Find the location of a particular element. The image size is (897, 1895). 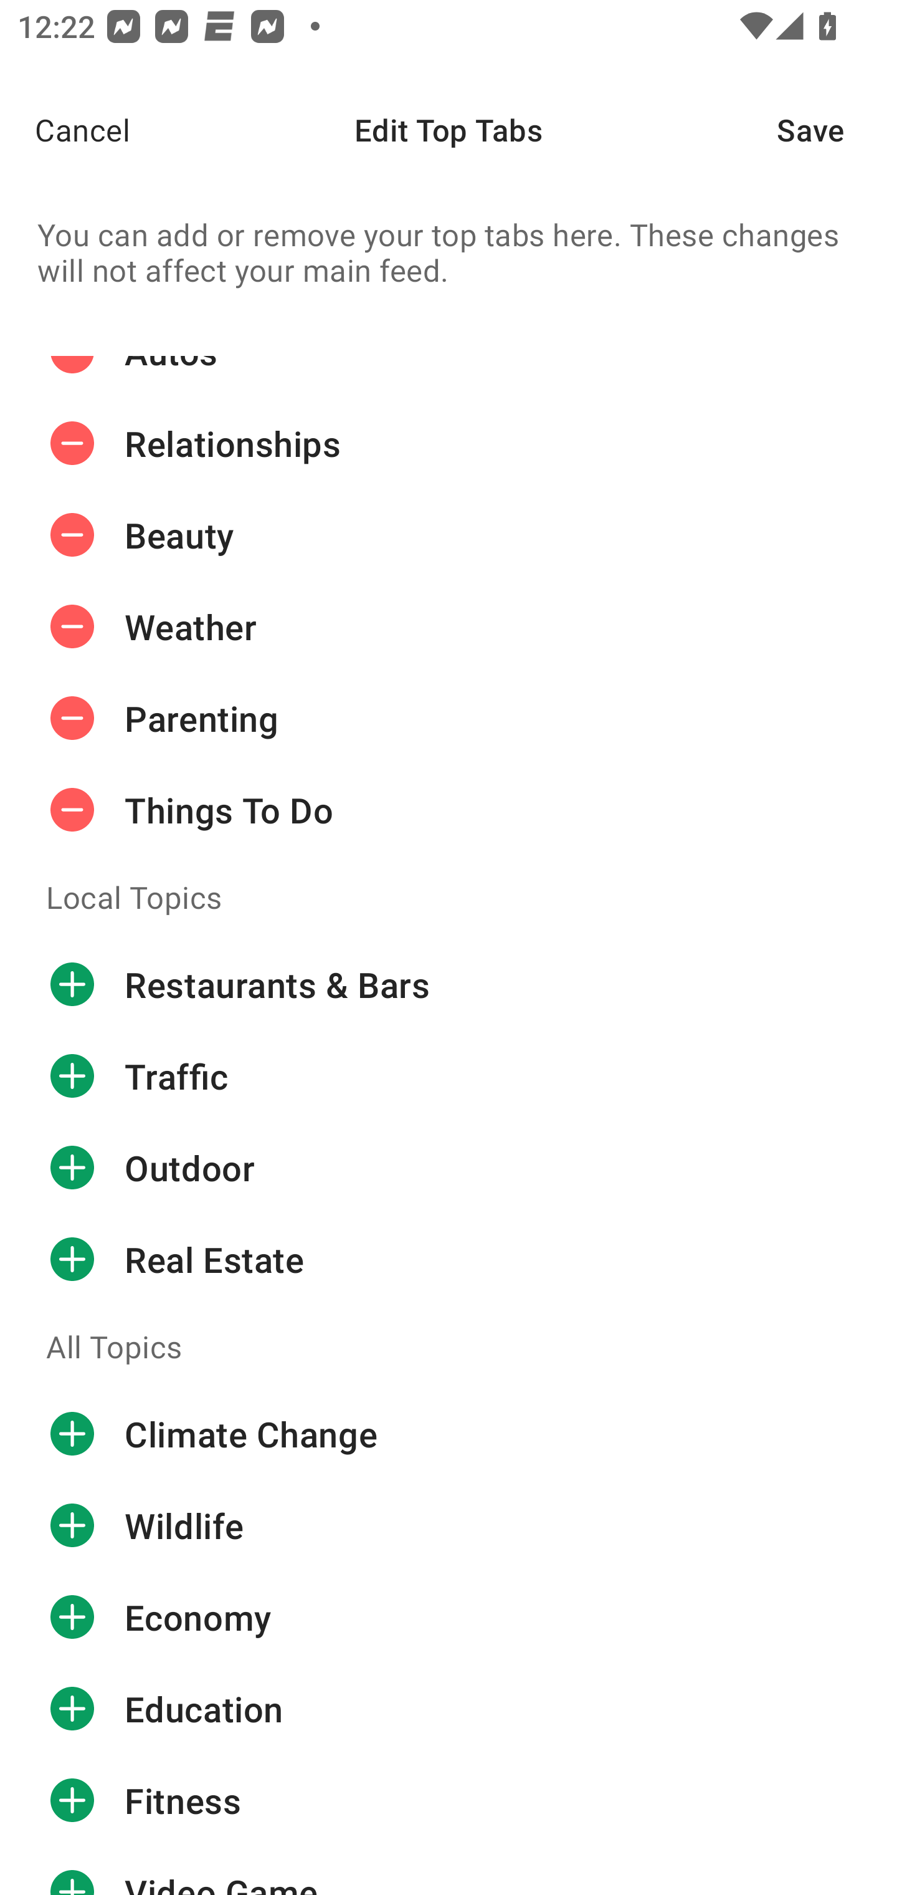

Autos is located at coordinates (448, 377).